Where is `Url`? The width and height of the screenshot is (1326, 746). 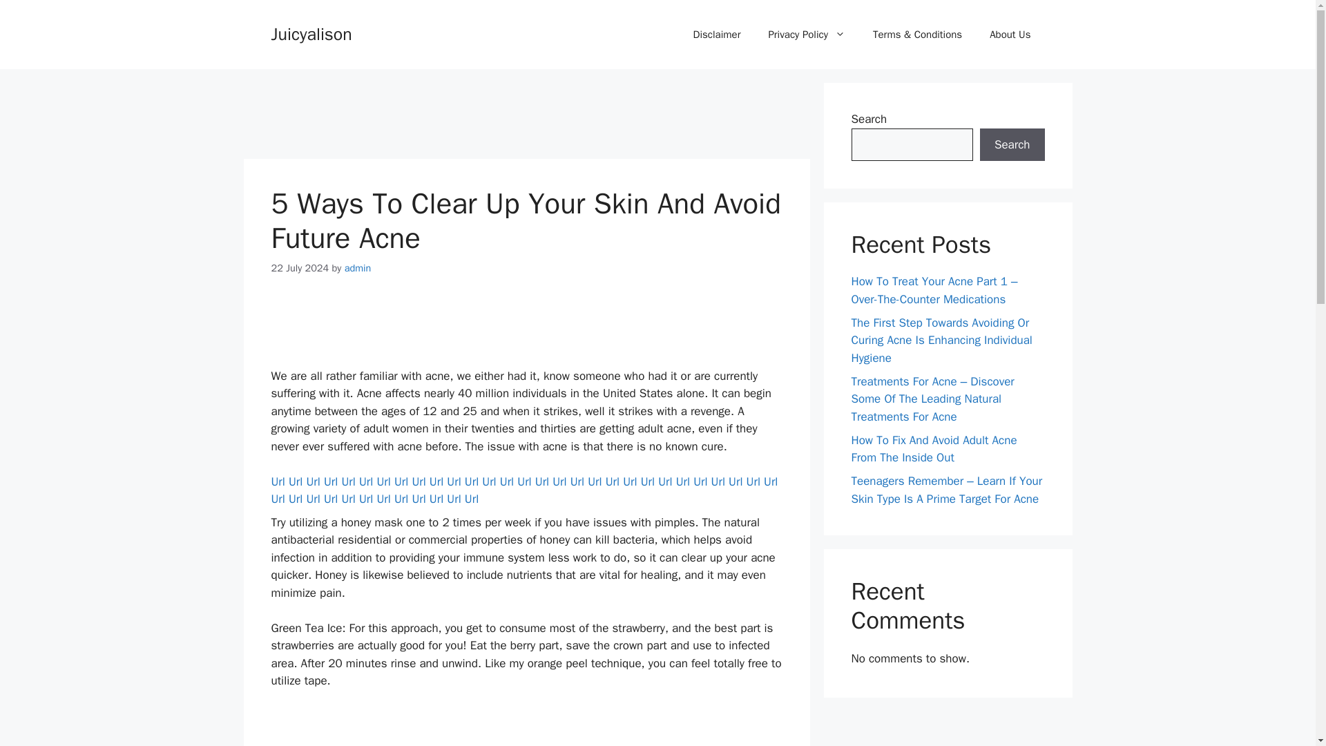
Url is located at coordinates (648, 481).